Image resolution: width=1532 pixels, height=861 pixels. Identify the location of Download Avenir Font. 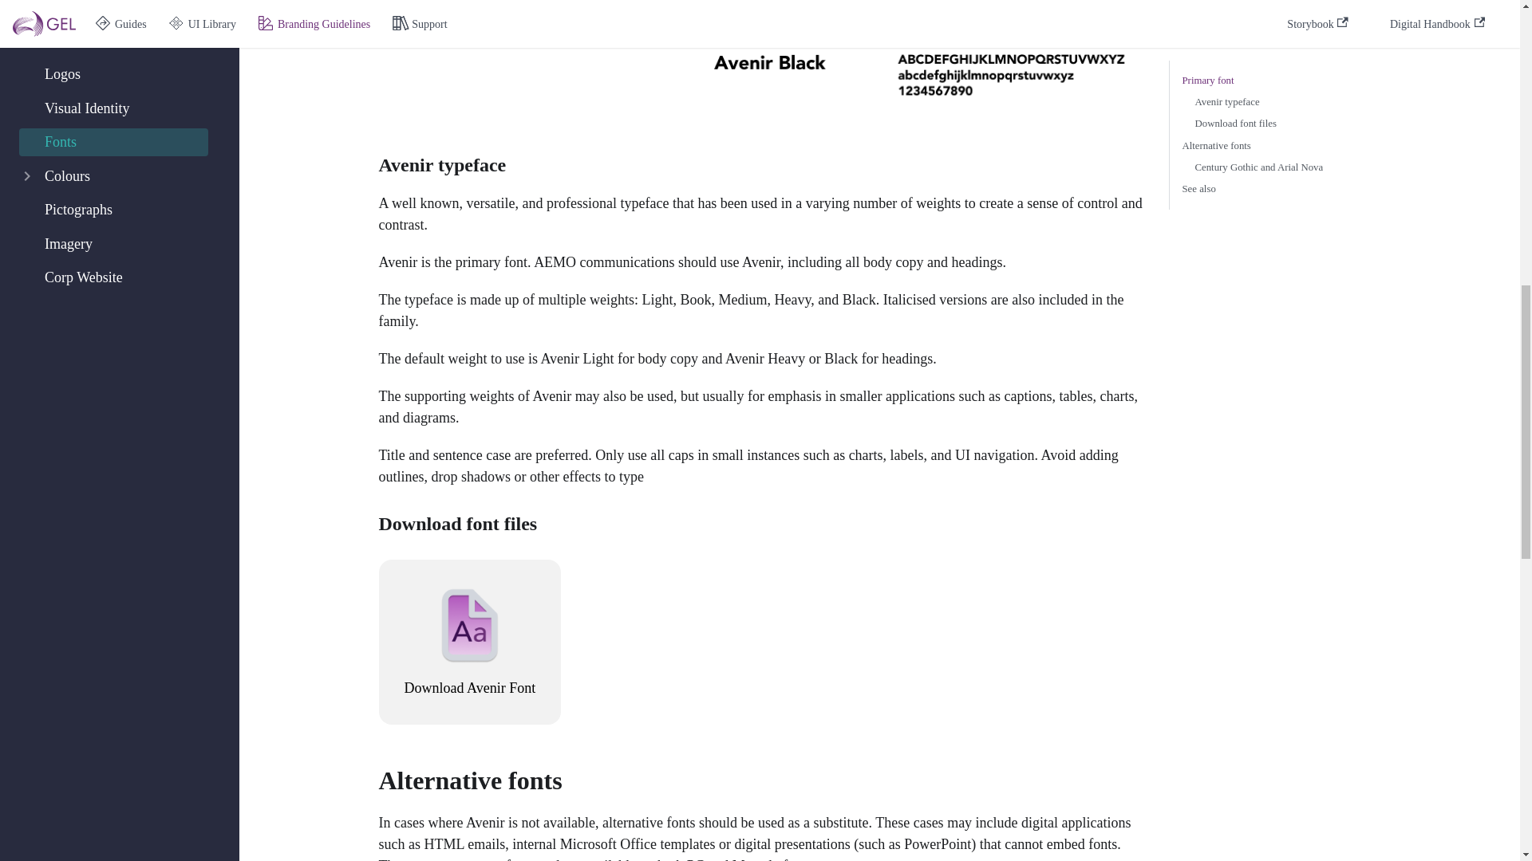
(469, 642).